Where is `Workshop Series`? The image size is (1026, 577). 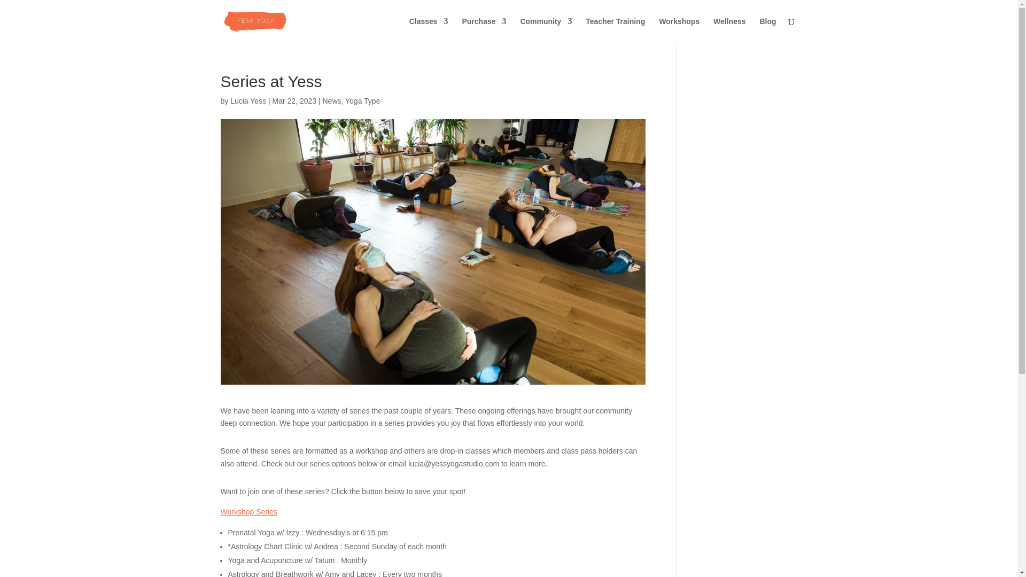
Workshop Series is located at coordinates (248, 512).